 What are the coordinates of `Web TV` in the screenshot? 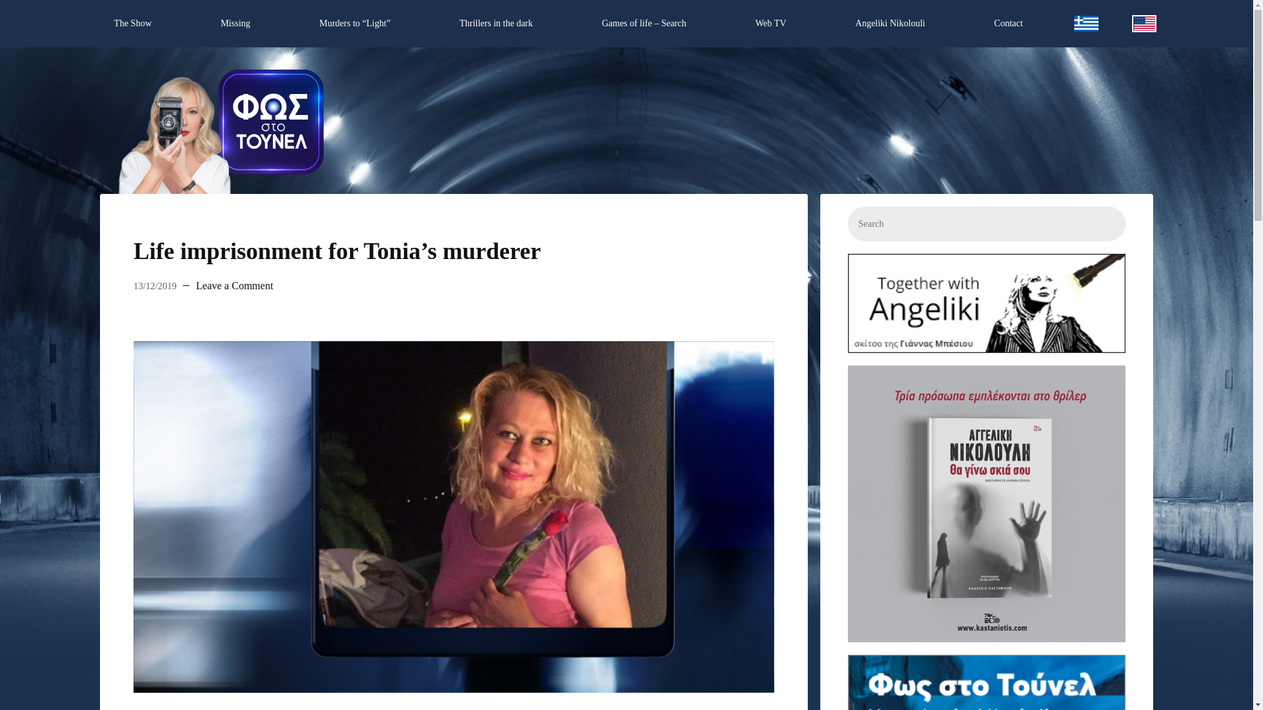 It's located at (771, 24).